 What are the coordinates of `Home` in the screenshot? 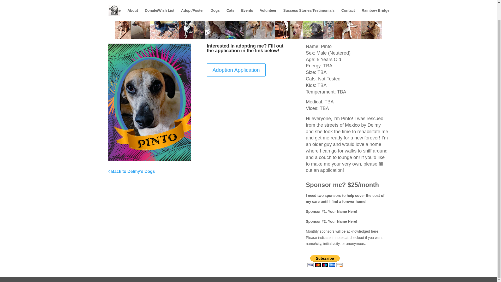 It's located at (116, 1).